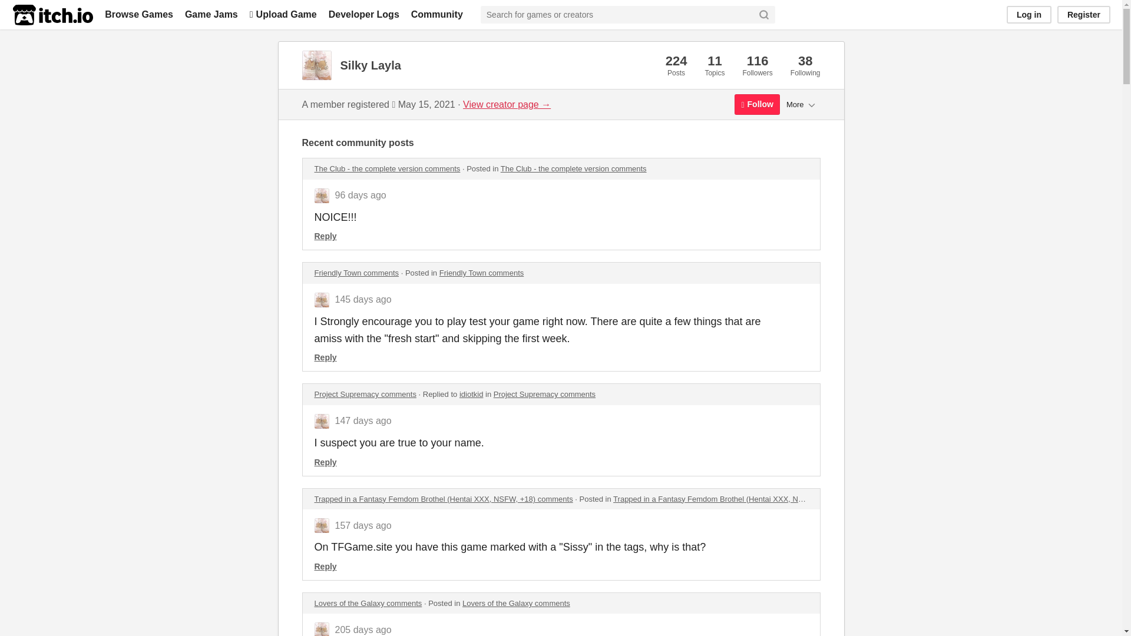 This screenshot has width=1131, height=636. I want to click on Reply, so click(325, 357).